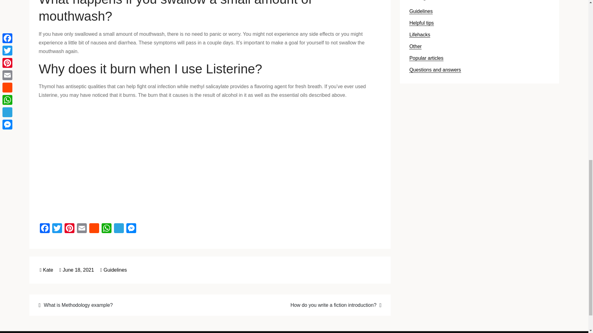 This screenshot has width=593, height=333. I want to click on Reddit, so click(94, 229).